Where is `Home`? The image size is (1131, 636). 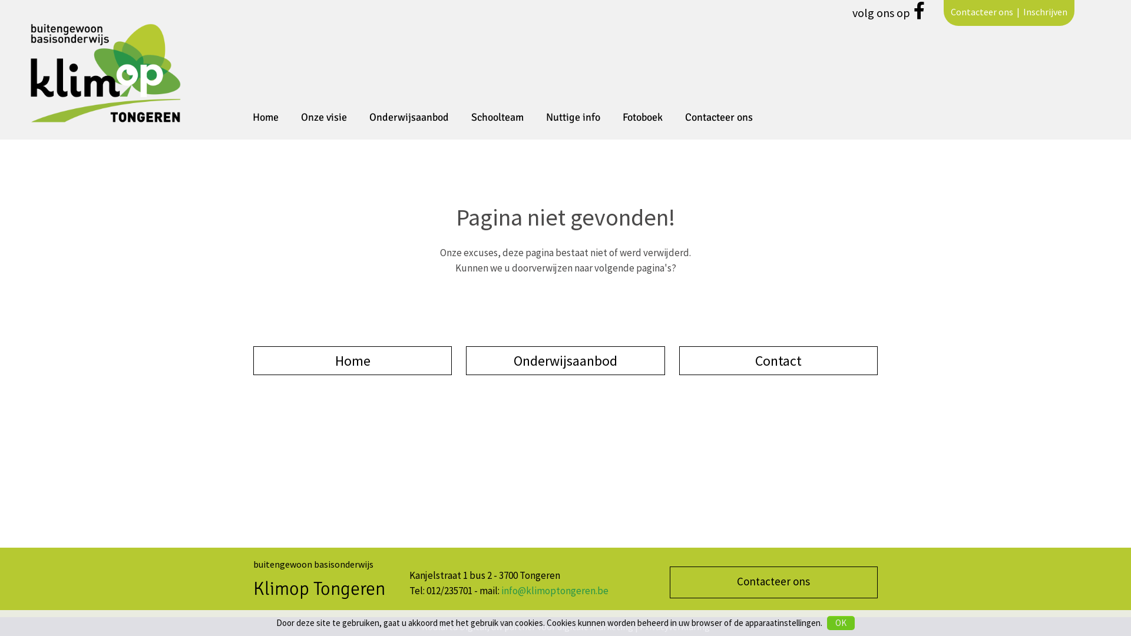 Home is located at coordinates (352, 360).